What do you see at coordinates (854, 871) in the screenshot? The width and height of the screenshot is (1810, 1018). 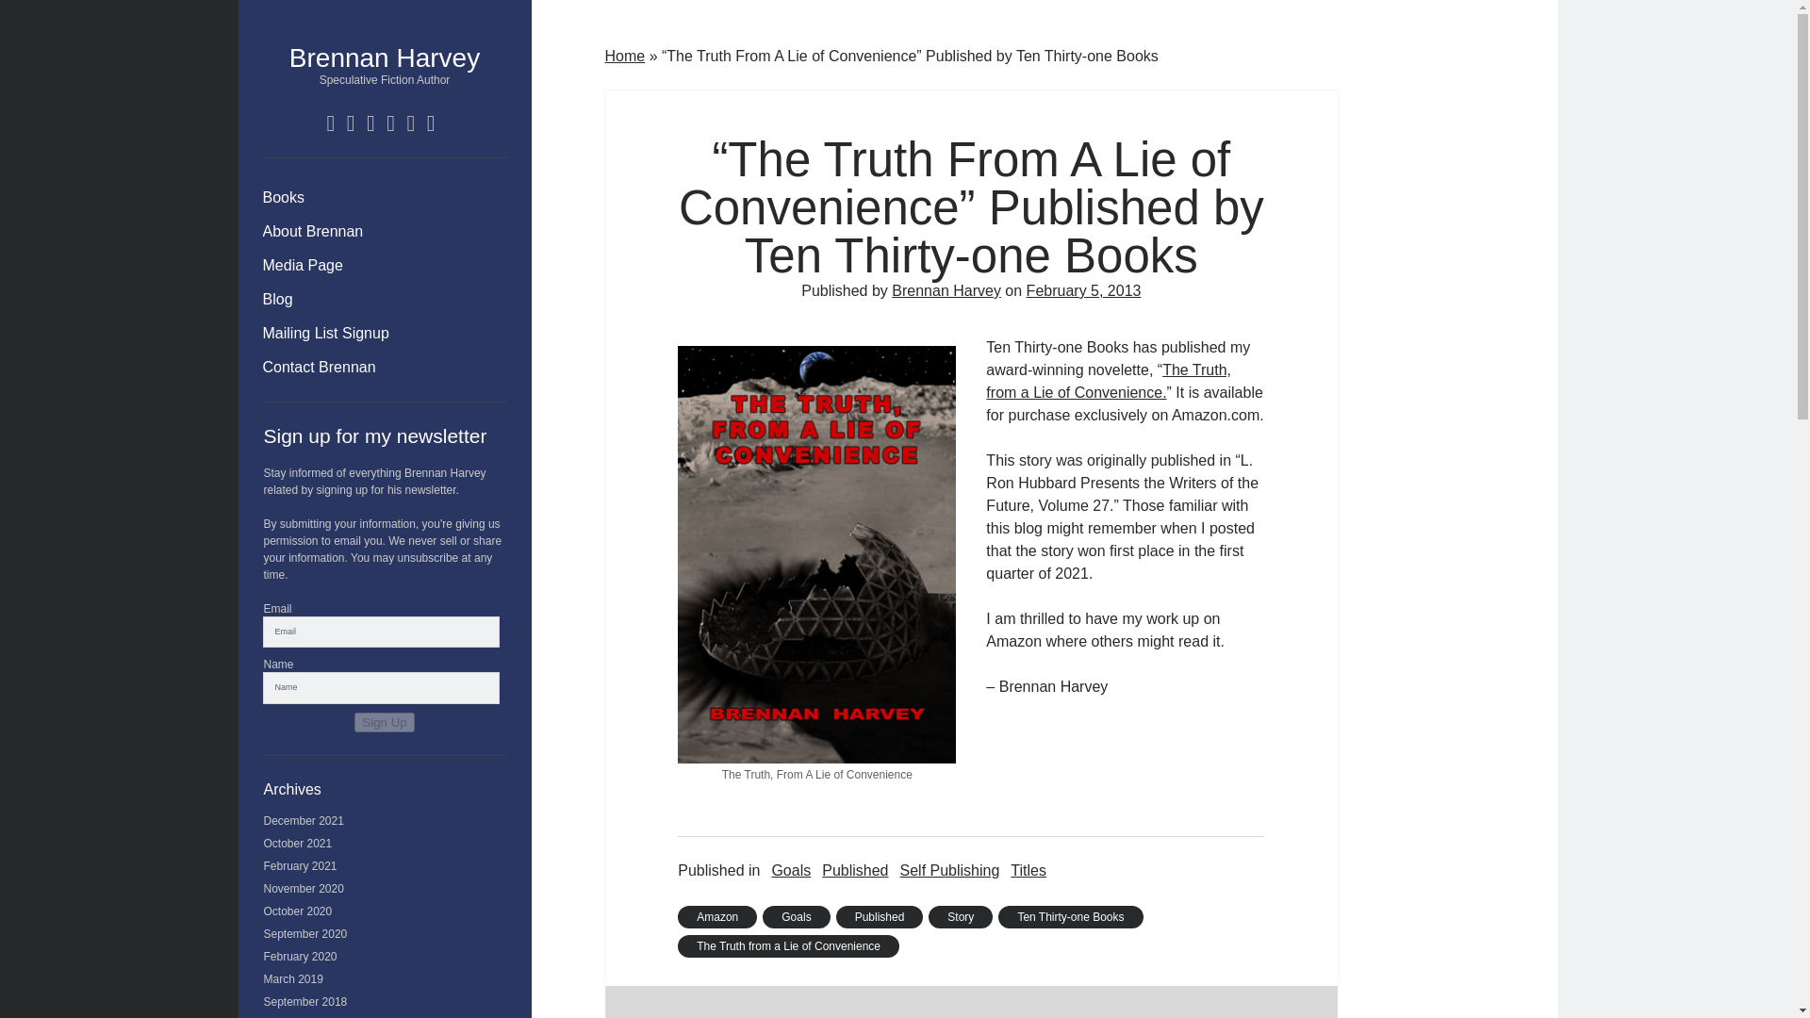 I see `View all posts in Published` at bounding box center [854, 871].